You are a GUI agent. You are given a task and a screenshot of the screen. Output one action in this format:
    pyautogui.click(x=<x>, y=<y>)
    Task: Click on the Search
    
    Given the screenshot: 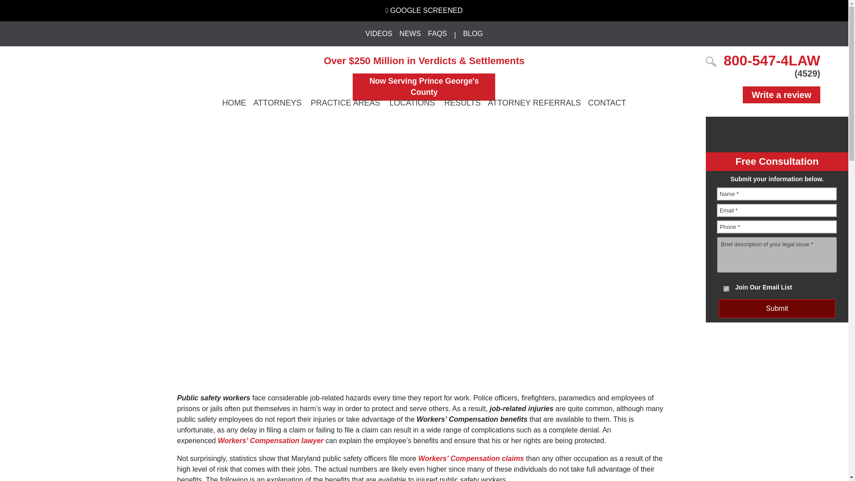 What is the action you would take?
    pyautogui.click(x=15, y=7)
    